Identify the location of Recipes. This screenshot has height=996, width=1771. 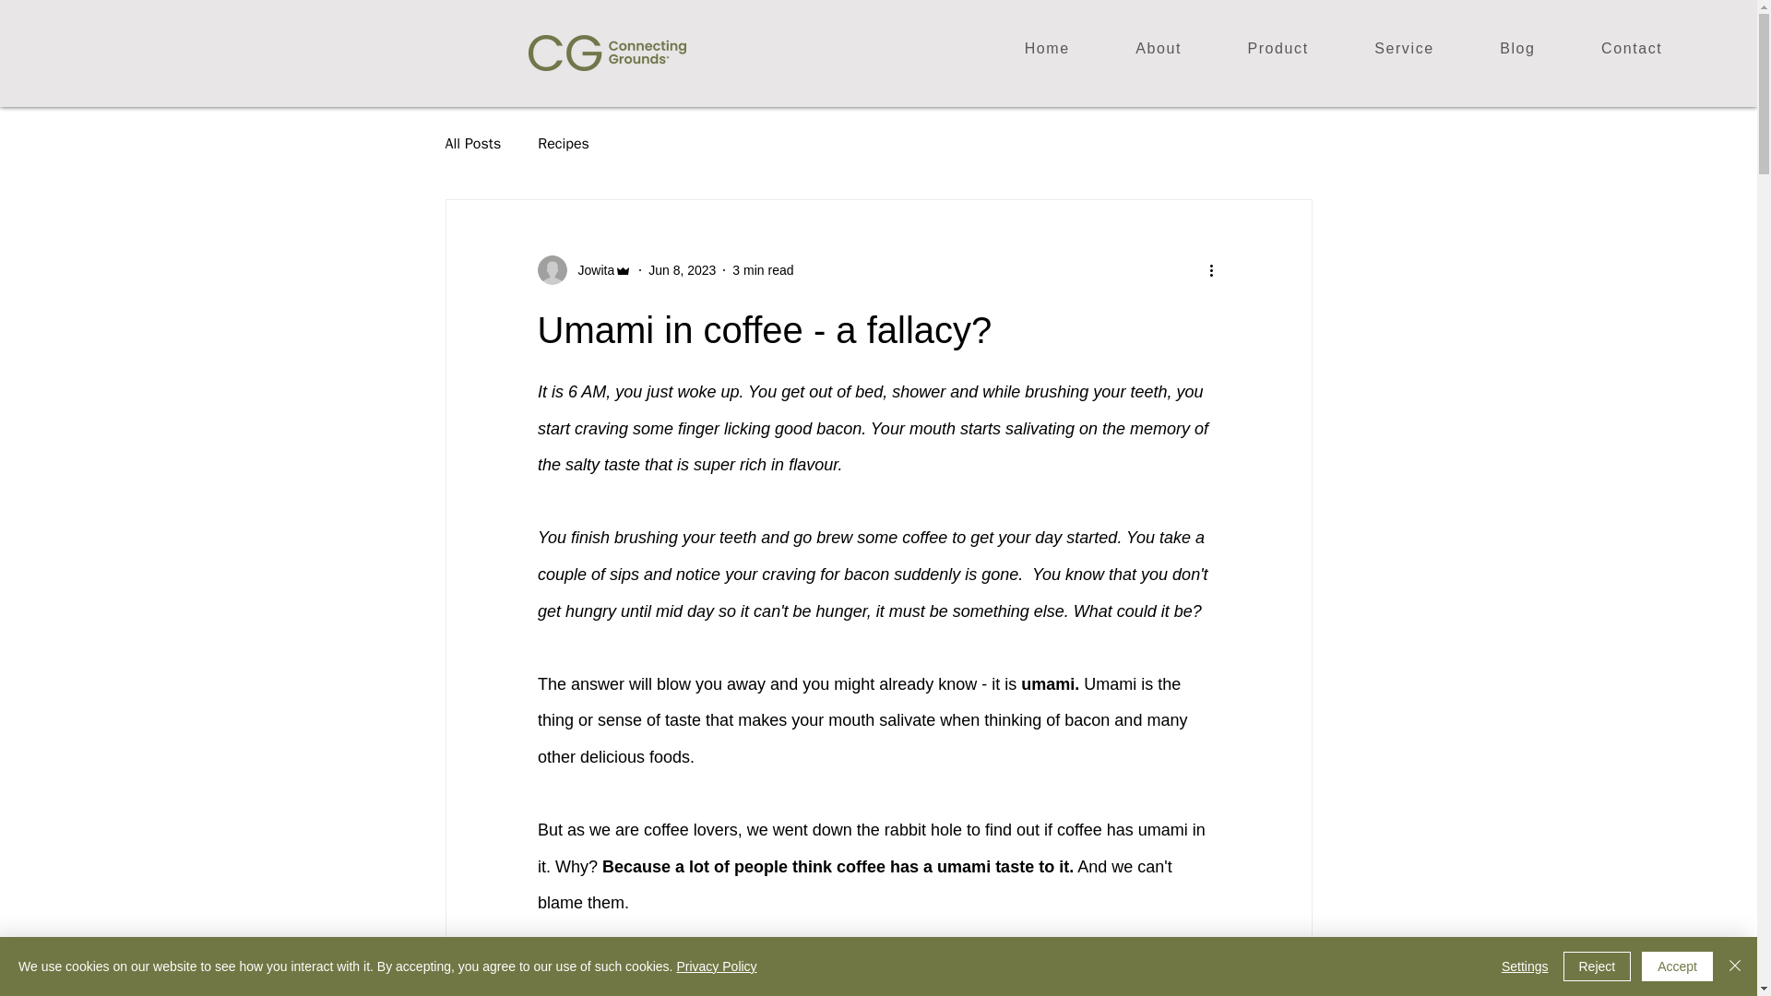
(564, 144).